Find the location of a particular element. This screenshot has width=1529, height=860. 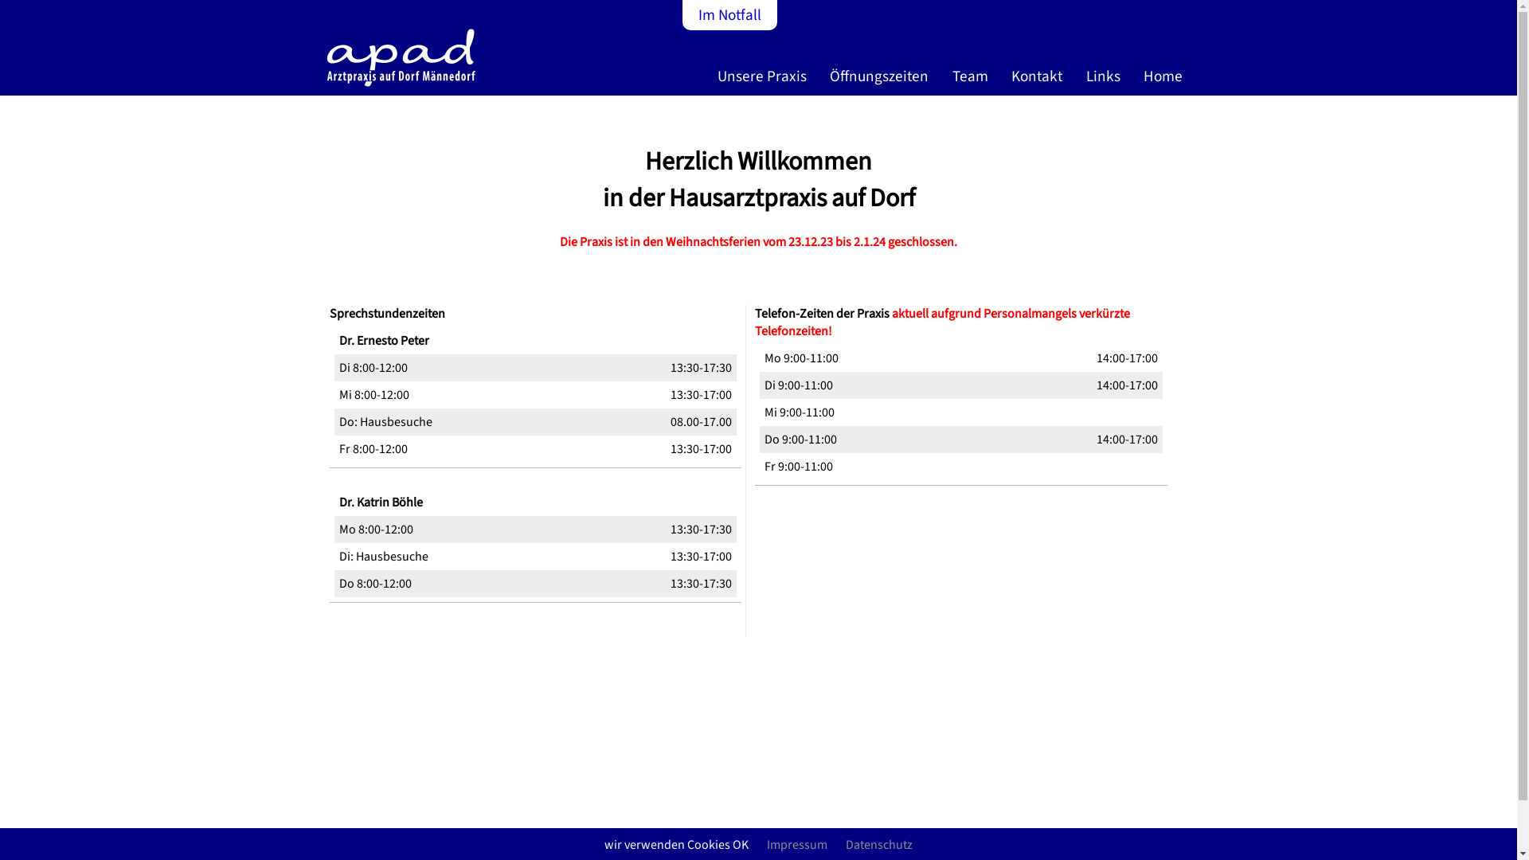

Datenschutz is located at coordinates (879, 845).